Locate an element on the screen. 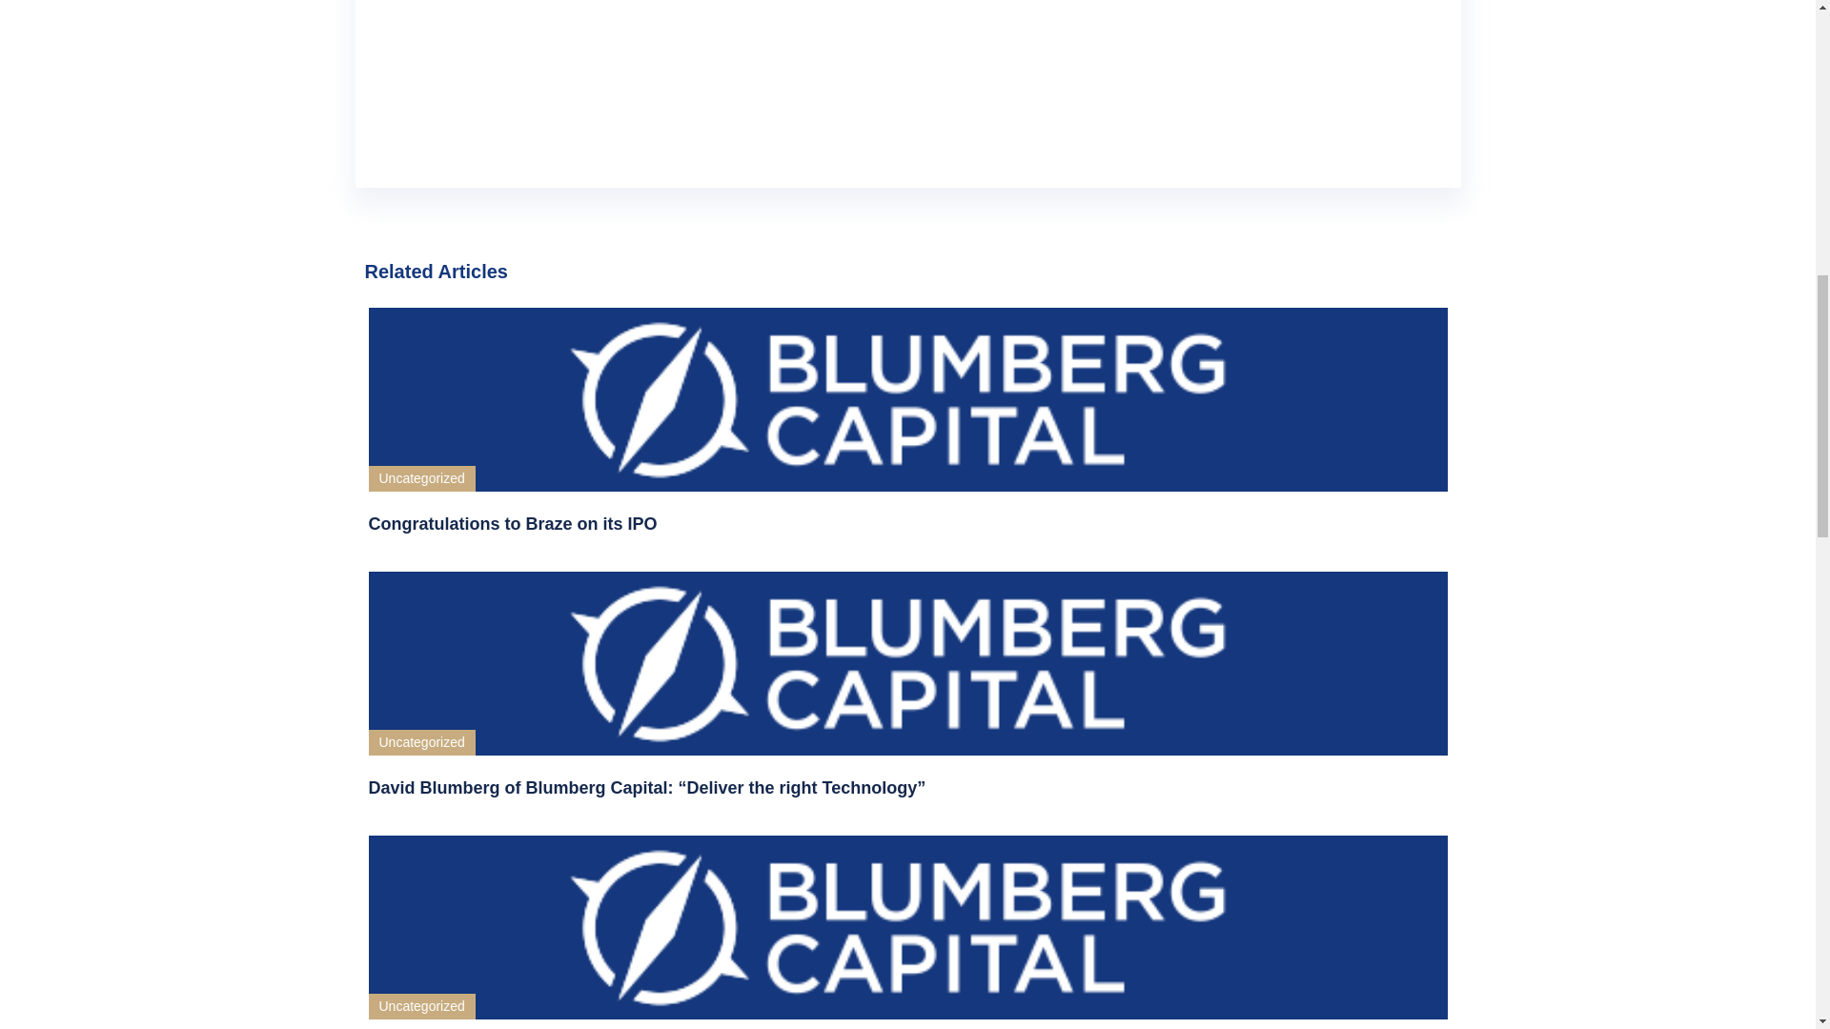  Uncategorized is located at coordinates (420, 741).